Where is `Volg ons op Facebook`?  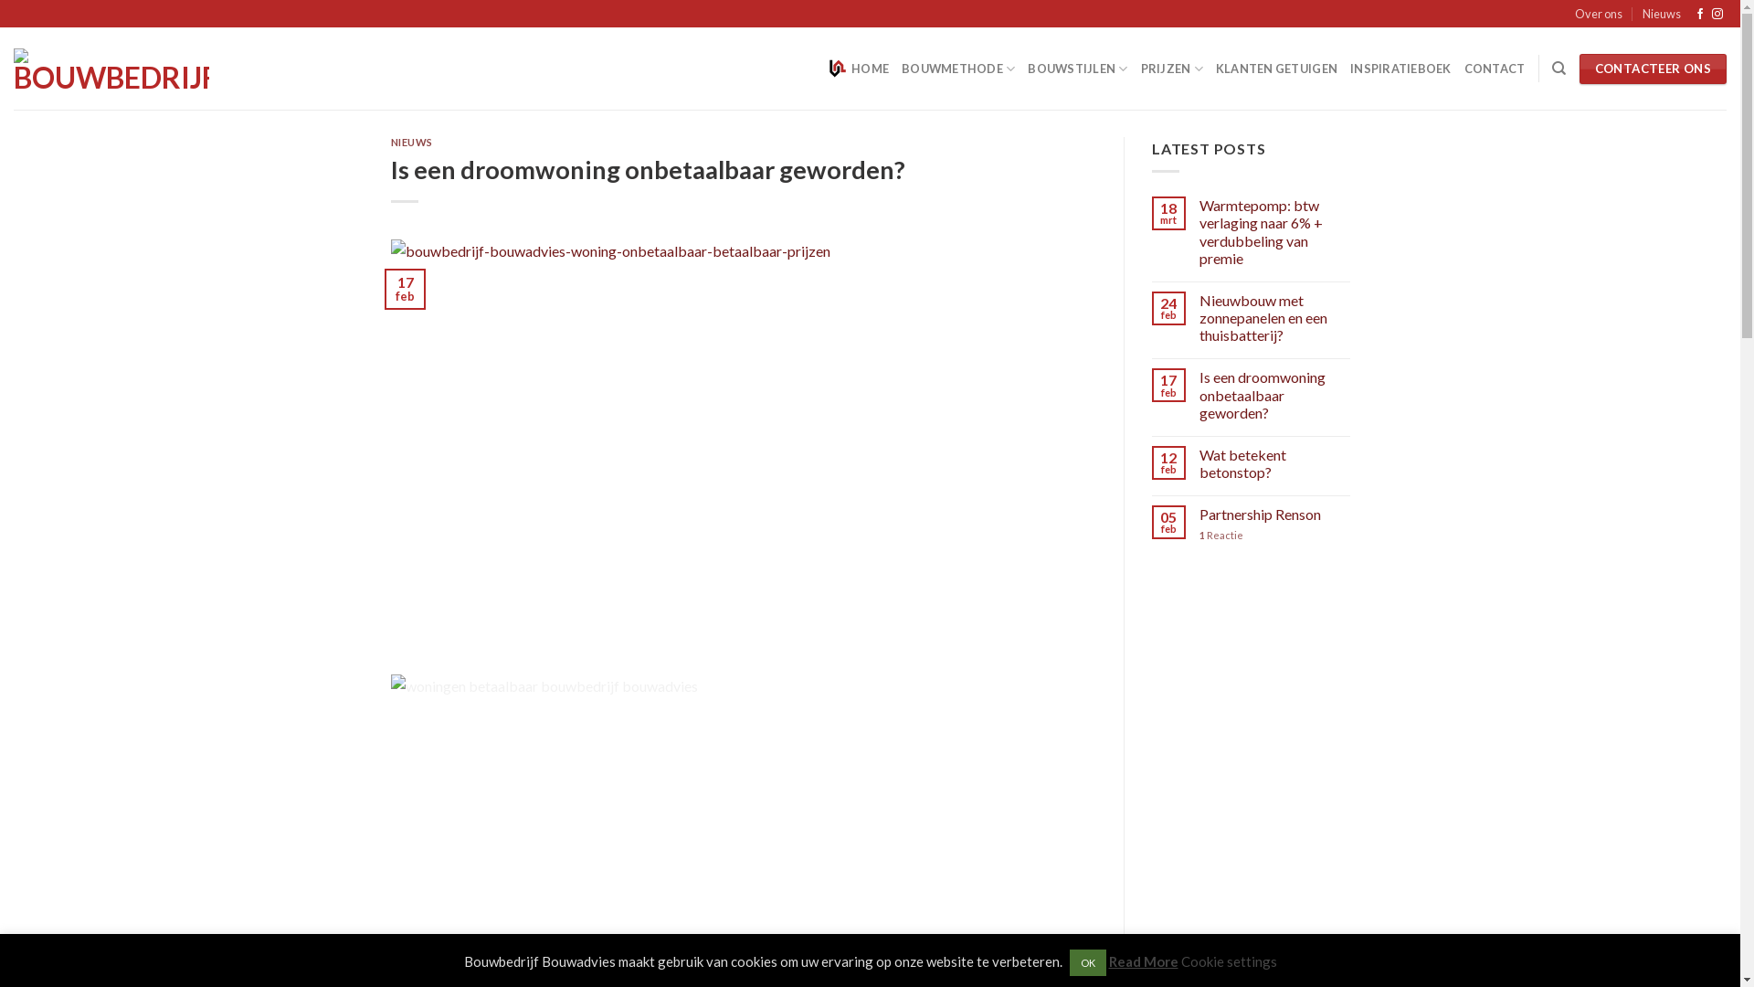
Volg ons op Facebook is located at coordinates (1700, 15).